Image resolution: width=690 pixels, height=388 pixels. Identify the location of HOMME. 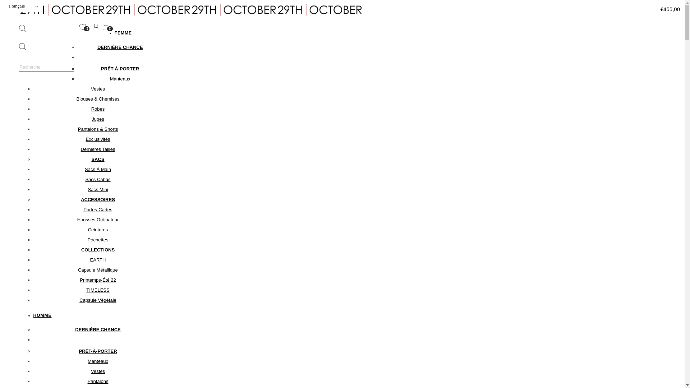
(42, 315).